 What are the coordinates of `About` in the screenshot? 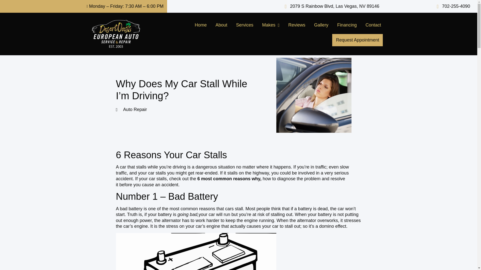 It's located at (221, 25).